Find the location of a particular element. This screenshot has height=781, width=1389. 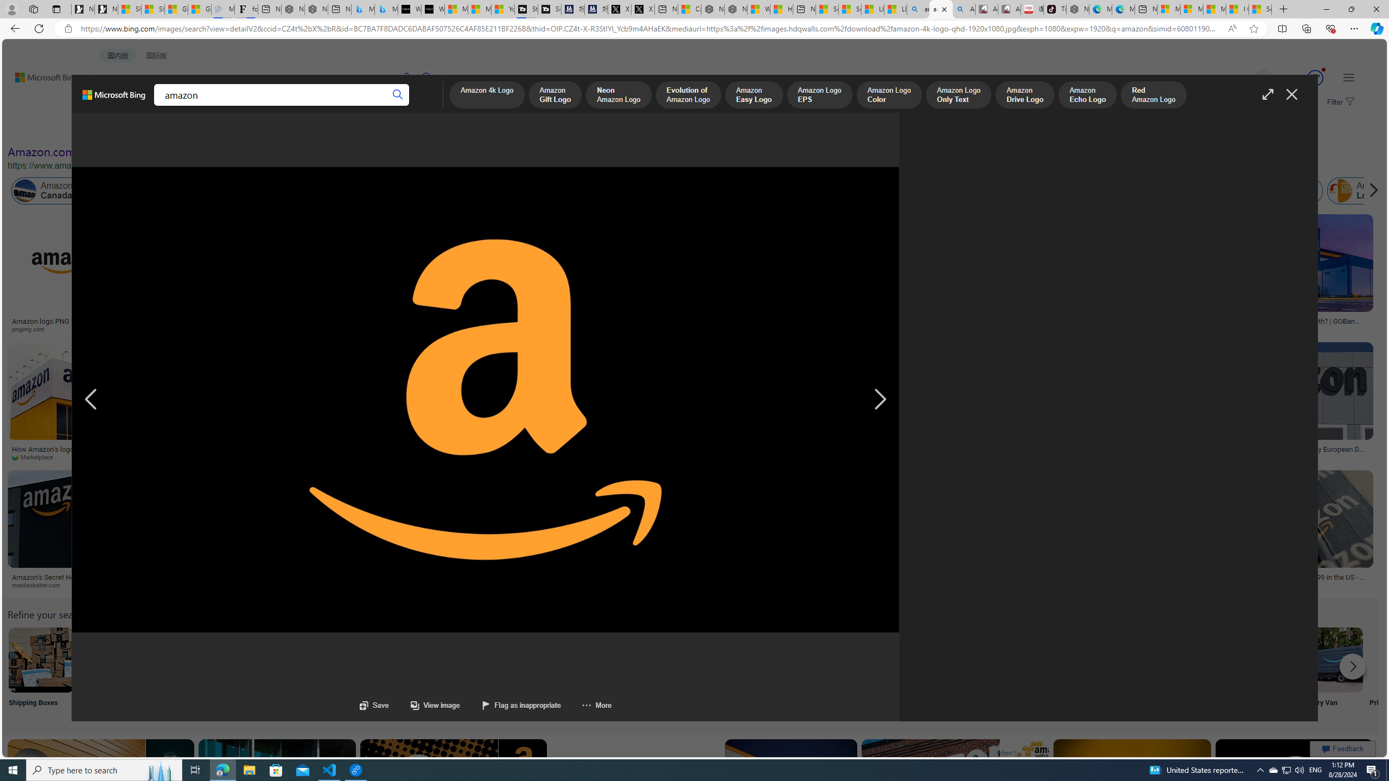

Amazon Logo Only Text is located at coordinates (958, 95).